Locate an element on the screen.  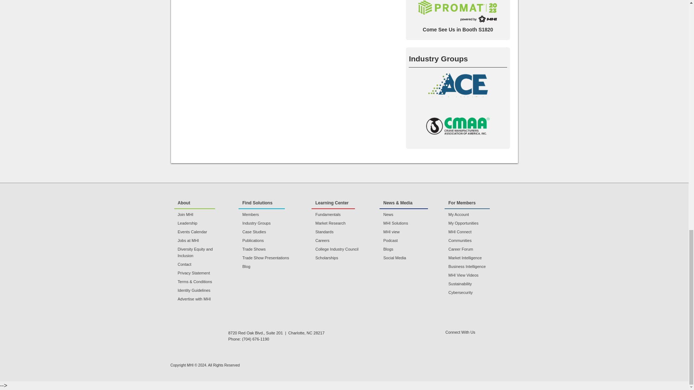
Read Our Blog is located at coordinates (495, 341).